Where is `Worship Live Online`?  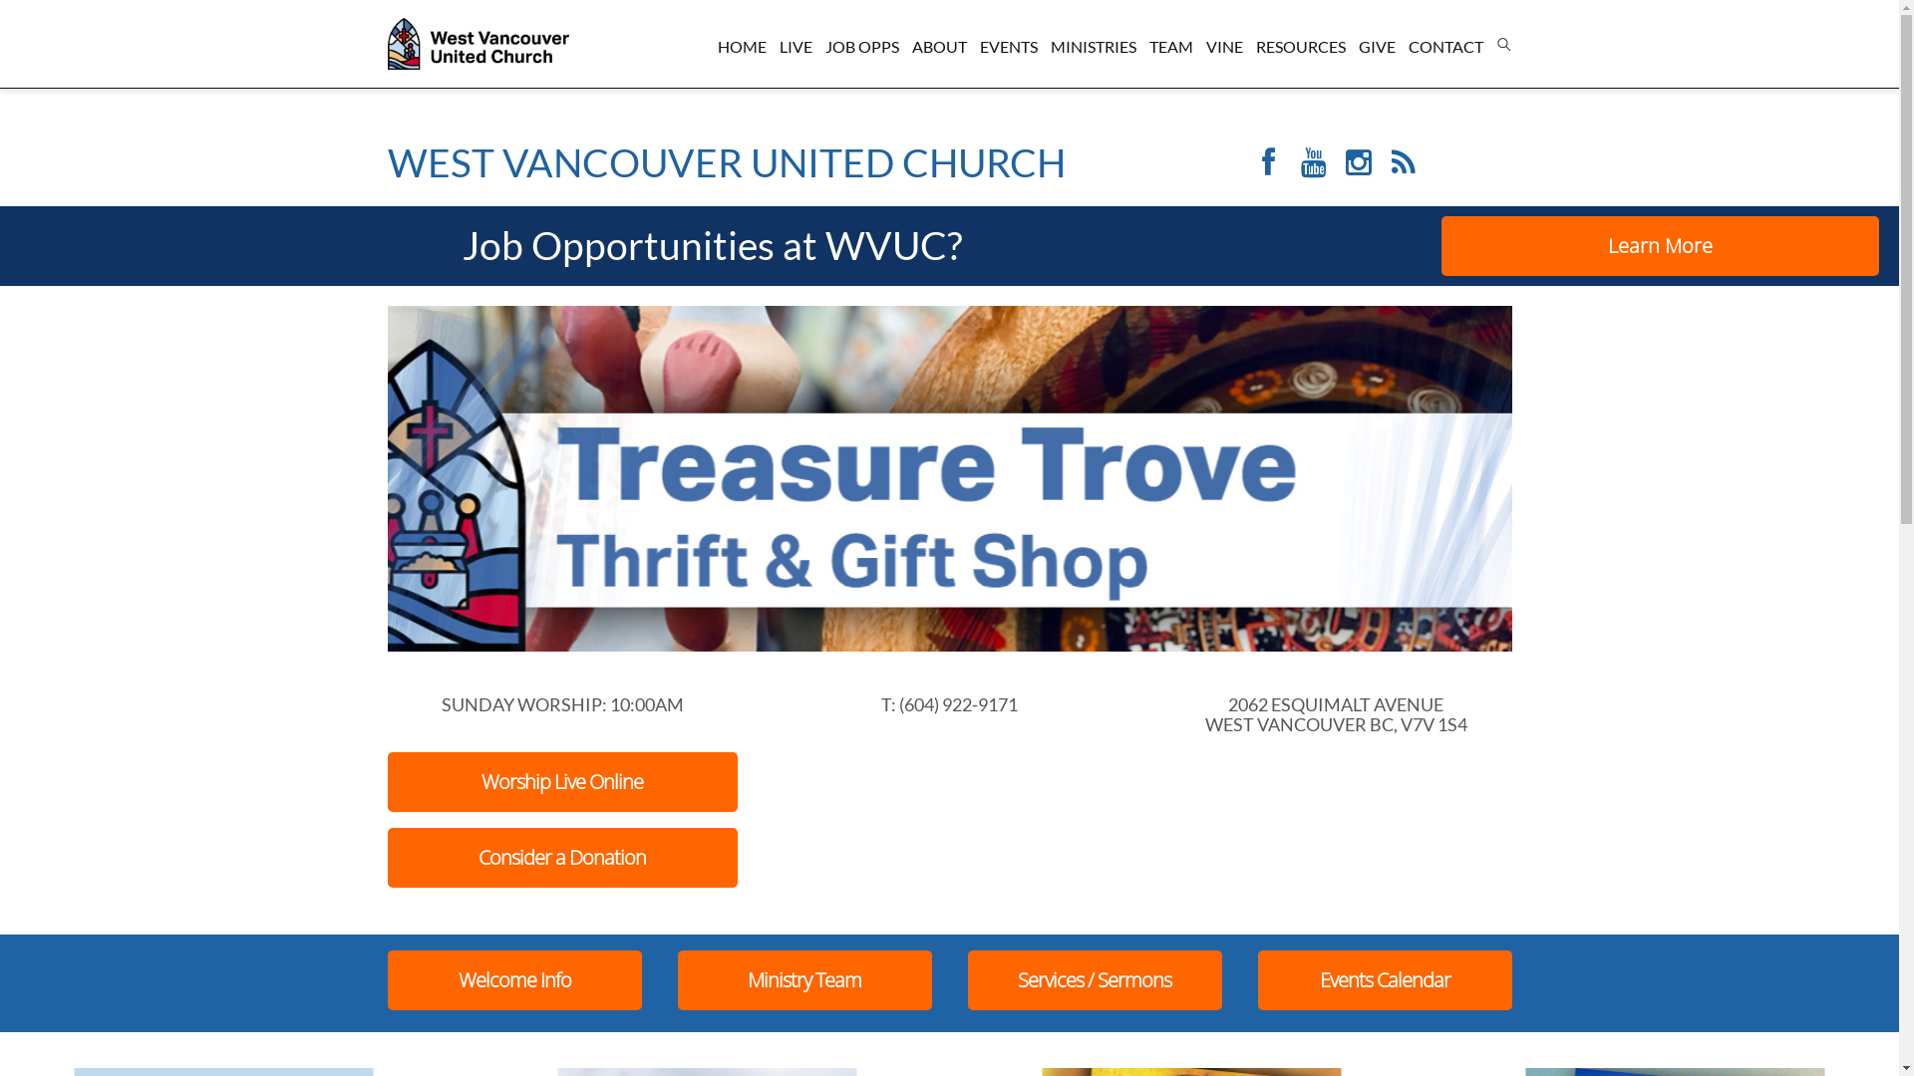 Worship Live Online is located at coordinates (562, 782).